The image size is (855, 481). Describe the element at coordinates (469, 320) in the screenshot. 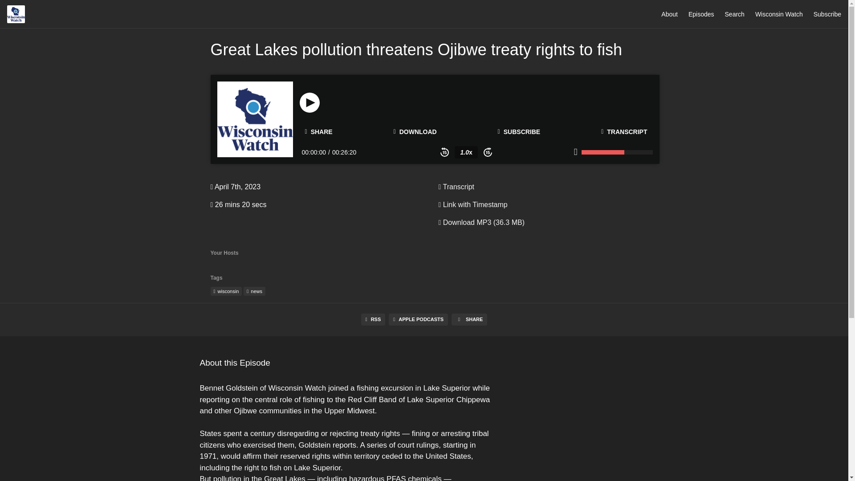

I see `SHARE` at that location.